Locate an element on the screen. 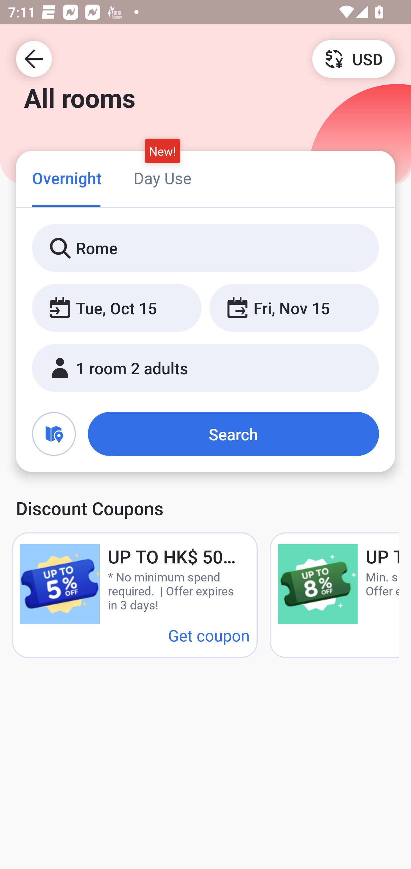 This screenshot has height=869, width=411. Tue, Oct 15 is located at coordinates (116, 308).